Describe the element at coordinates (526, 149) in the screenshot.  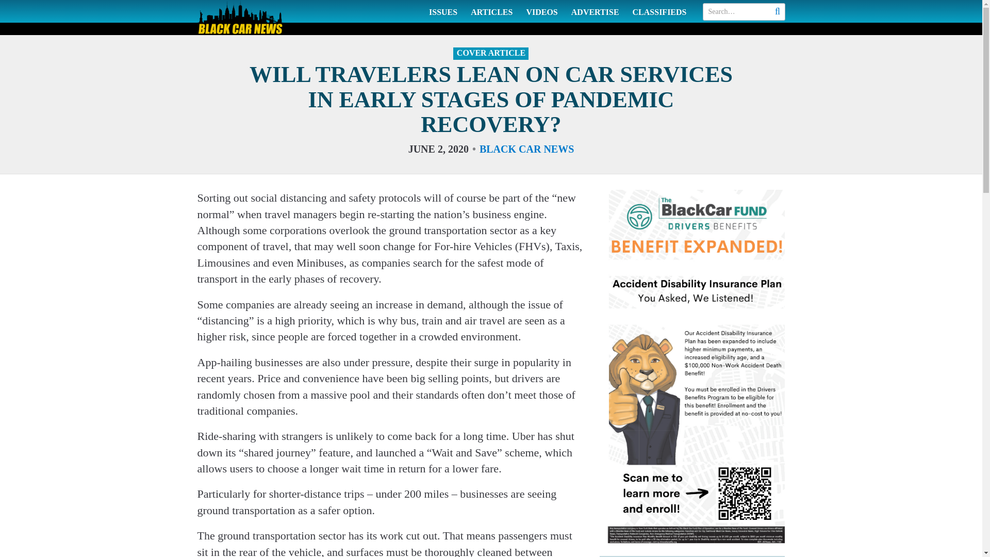
I see `BLACK CAR NEWS` at that location.